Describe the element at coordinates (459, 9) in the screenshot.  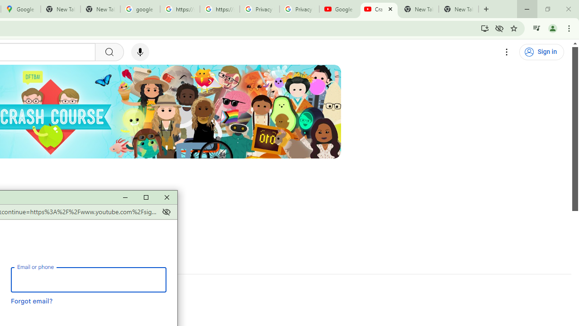
I see `New Tab` at that location.